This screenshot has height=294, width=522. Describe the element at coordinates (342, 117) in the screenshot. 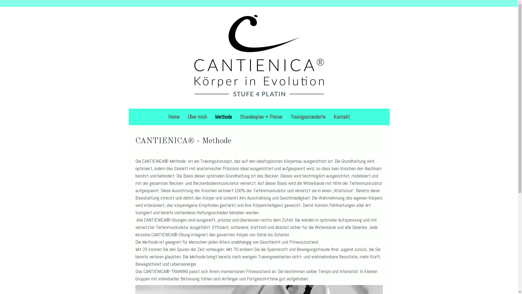

I see `Kontakt` at that location.